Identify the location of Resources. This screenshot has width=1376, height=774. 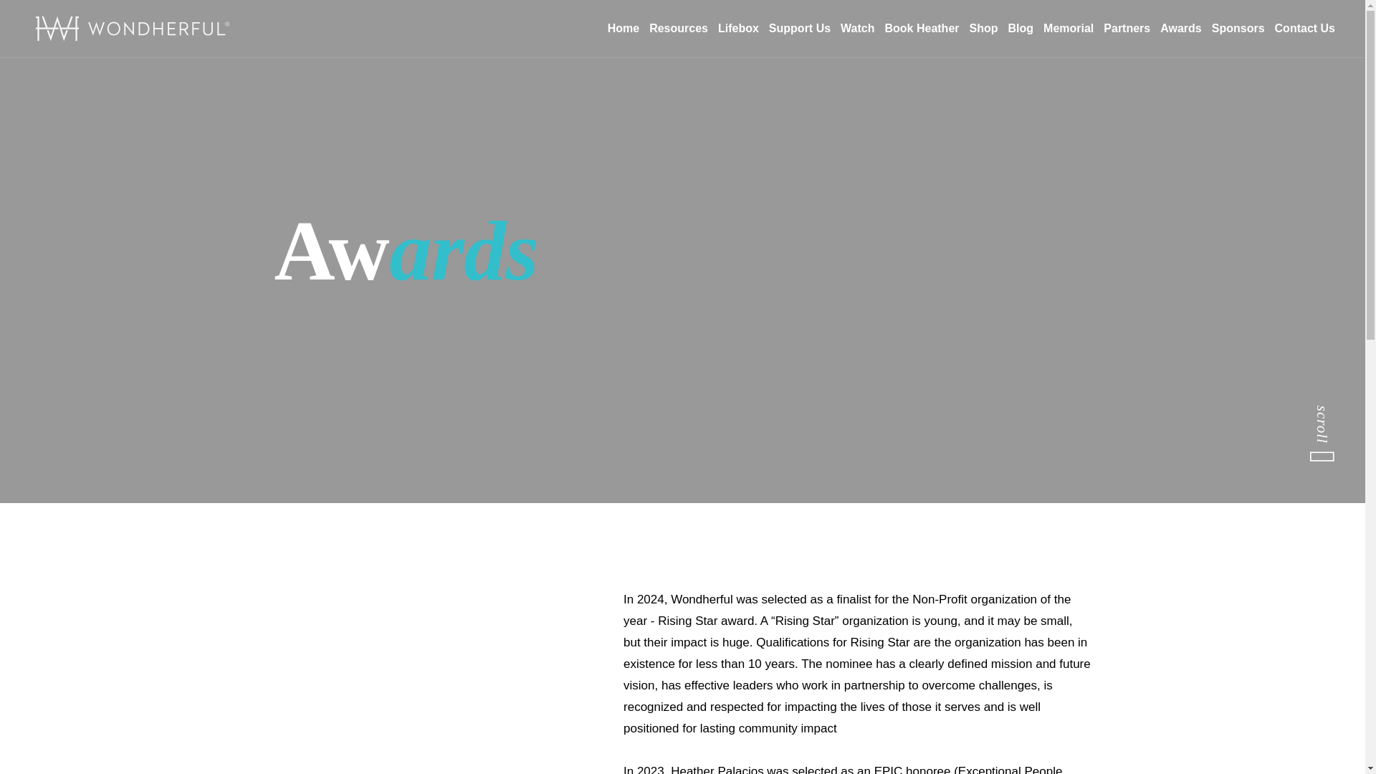
(679, 29).